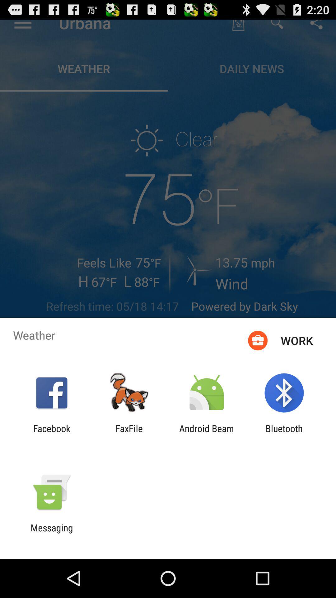  What do you see at coordinates (52, 434) in the screenshot?
I see `turn on the facebook app` at bounding box center [52, 434].